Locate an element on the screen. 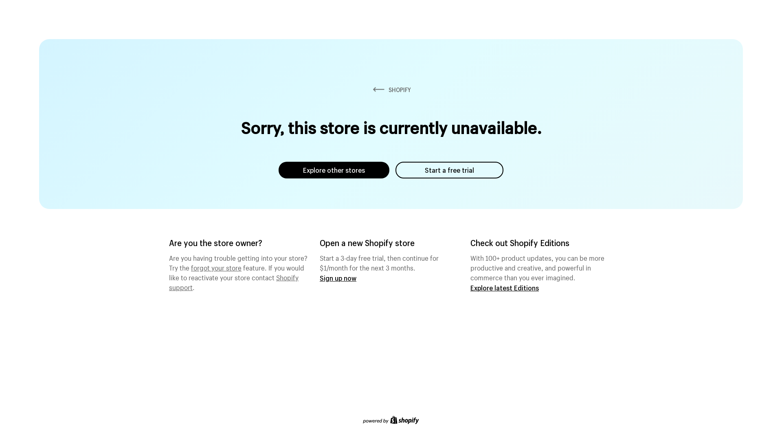 This screenshot has width=782, height=440. Explore other stores is located at coordinates (334, 170).